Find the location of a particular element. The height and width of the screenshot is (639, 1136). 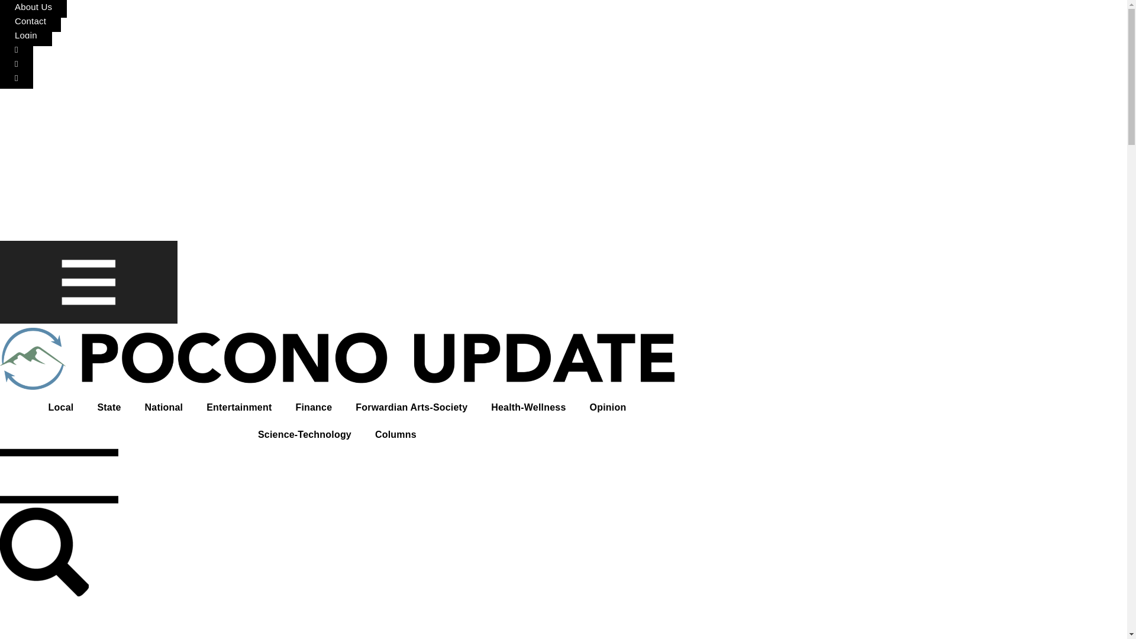

State is located at coordinates (109, 407).